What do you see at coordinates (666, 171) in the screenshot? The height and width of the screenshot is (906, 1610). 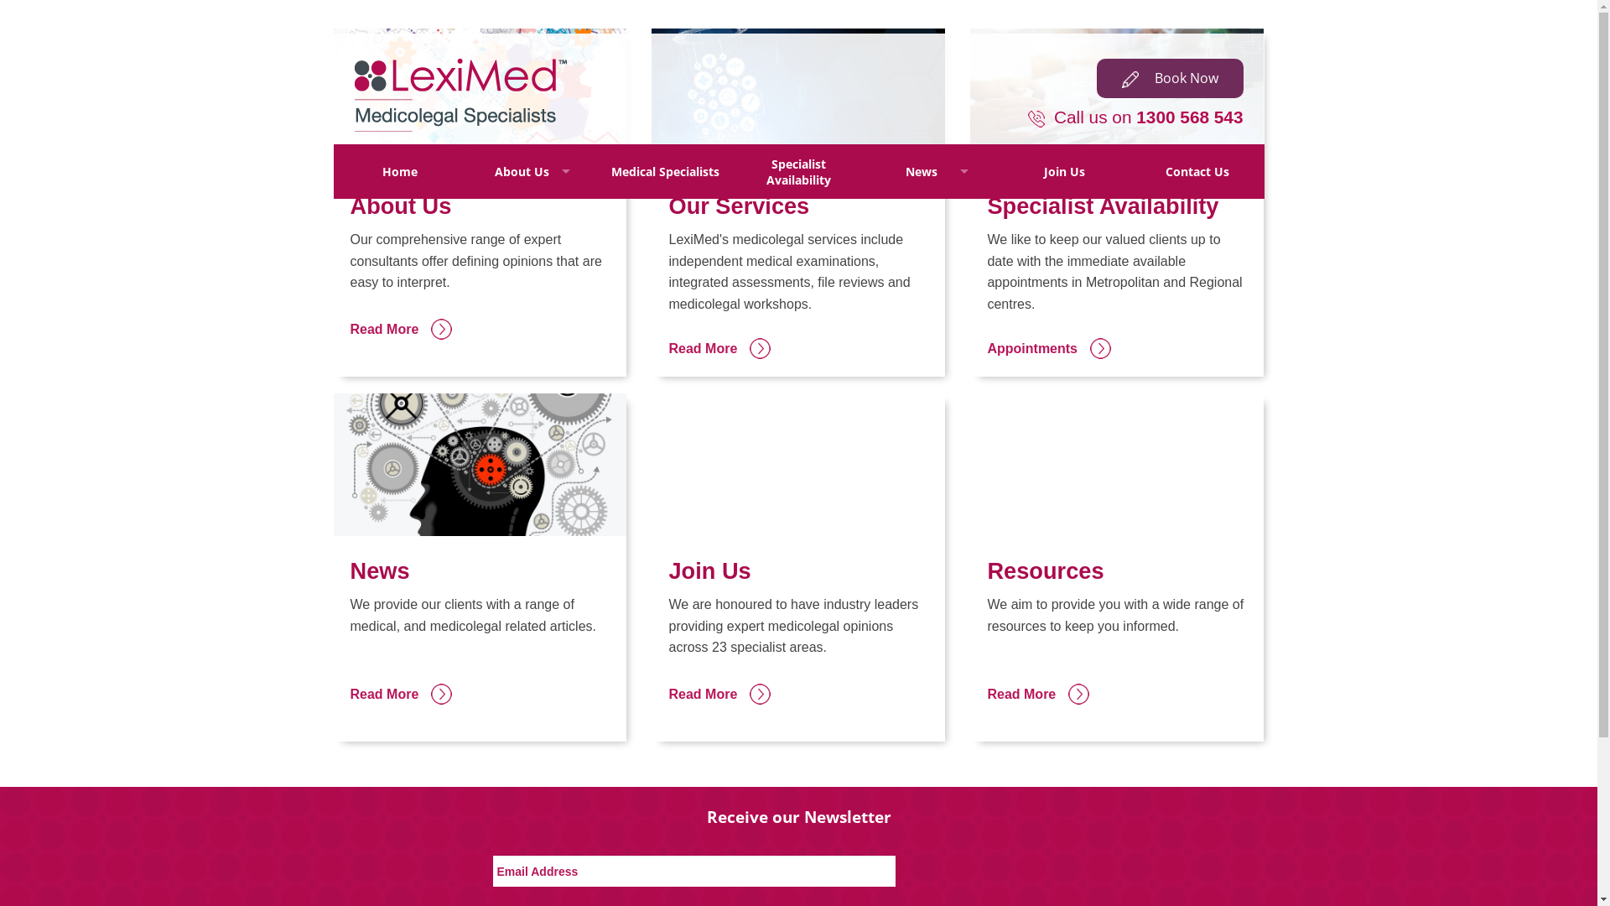 I see `Medical Specialists` at bounding box center [666, 171].